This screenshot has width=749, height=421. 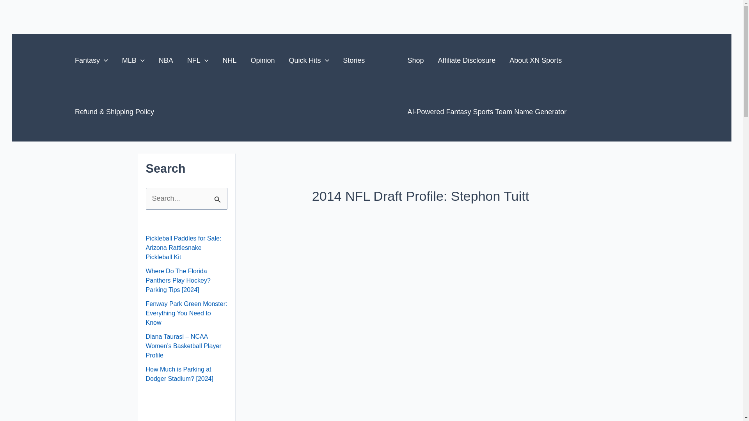 What do you see at coordinates (487, 112) in the screenshot?
I see `AI-Powered Fantasy Sports Team Name Generator` at bounding box center [487, 112].